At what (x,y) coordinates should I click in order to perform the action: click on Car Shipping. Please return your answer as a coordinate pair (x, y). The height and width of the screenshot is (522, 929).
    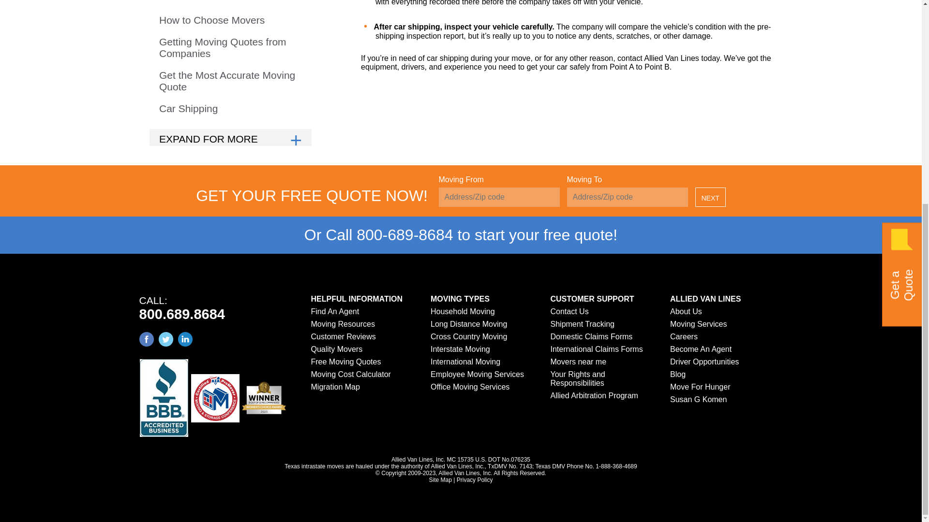
    Looking at the image, I should click on (188, 108).